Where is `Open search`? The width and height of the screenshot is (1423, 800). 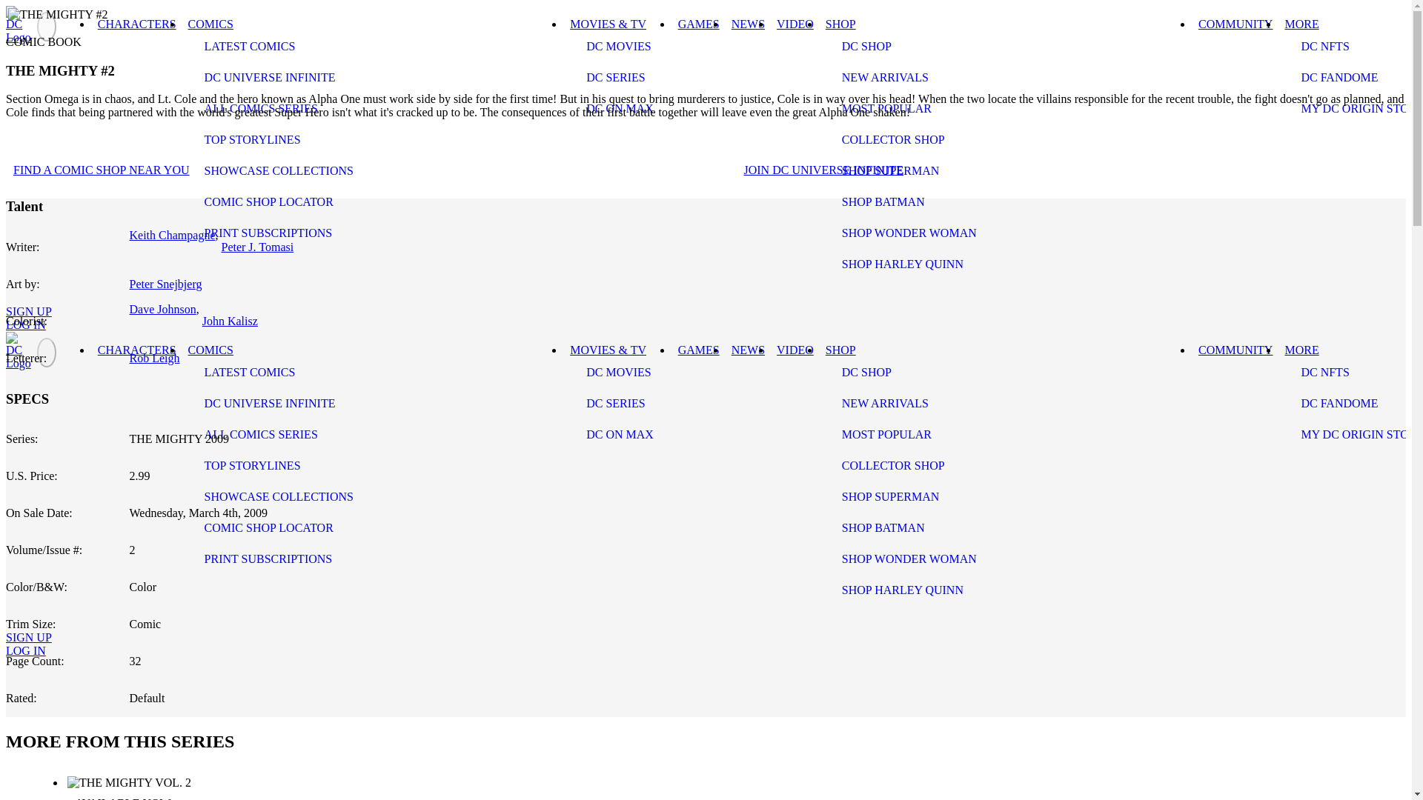 Open search is located at coordinates (25, 293).